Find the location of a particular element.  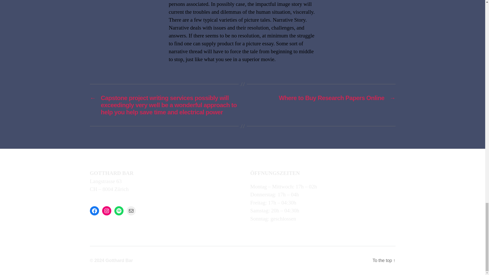

Facebook is located at coordinates (94, 211).